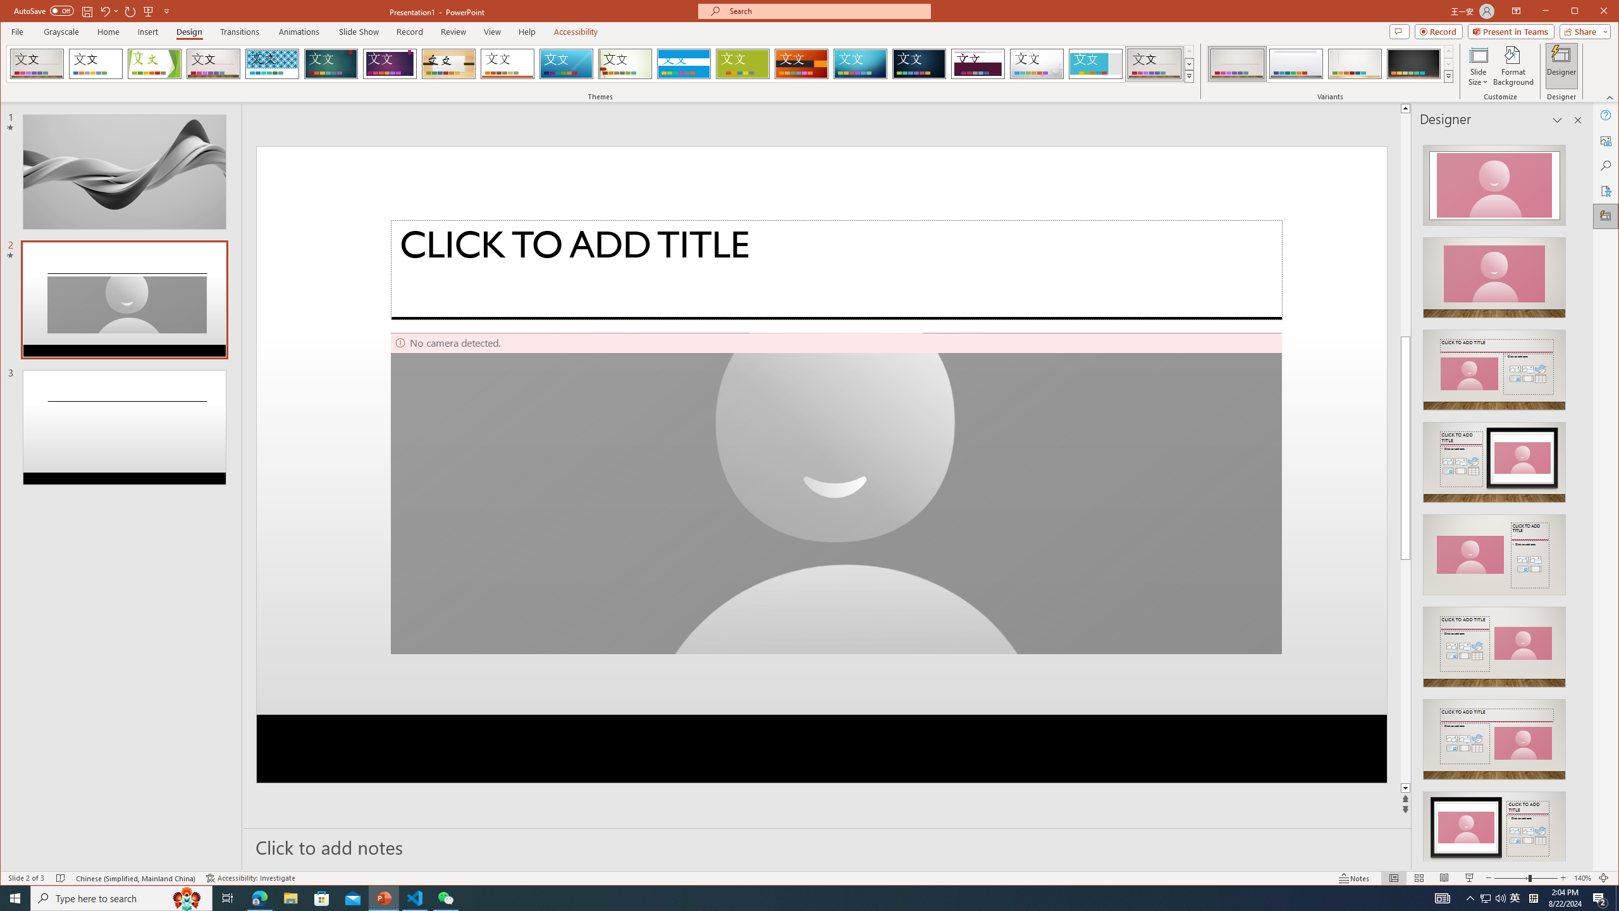  What do you see at coordinates (1582, 878) in the screenshot?
I see `Zoom 140%` at bounding box center [1582, 878].